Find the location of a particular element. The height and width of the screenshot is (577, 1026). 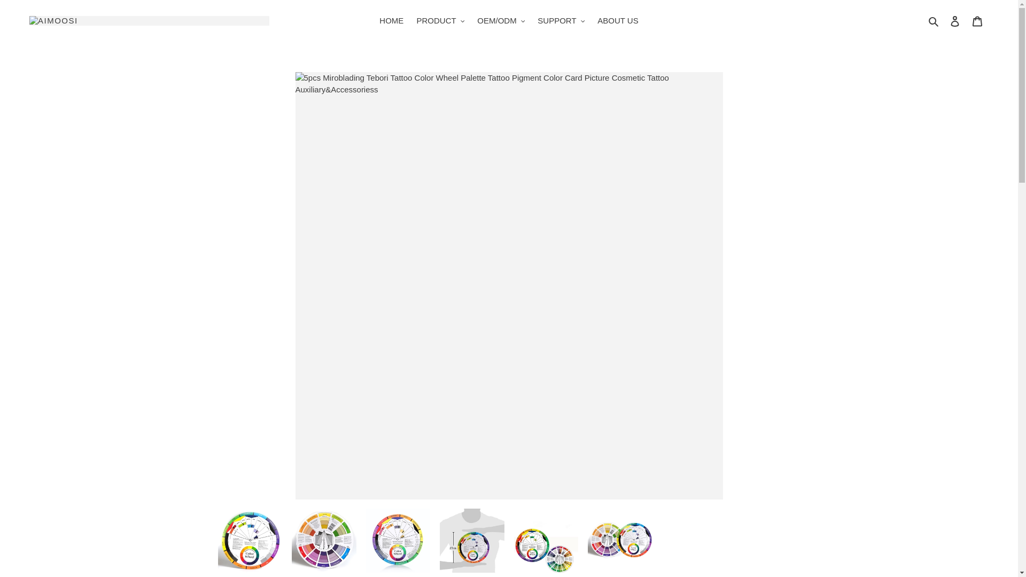

HOME is located at coordinates (391, 21).